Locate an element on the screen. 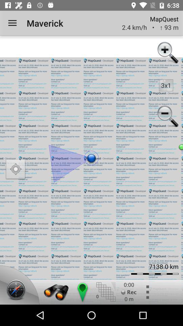  drop location is located at coordinates (82, 292).